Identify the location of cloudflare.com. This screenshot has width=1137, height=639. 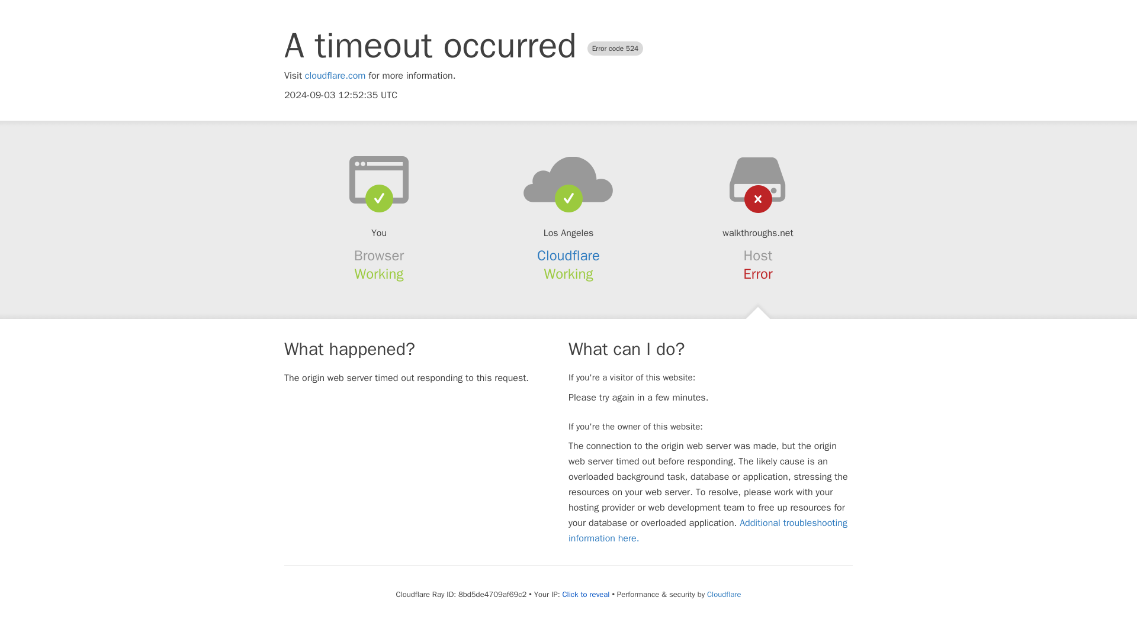
(335, 76).